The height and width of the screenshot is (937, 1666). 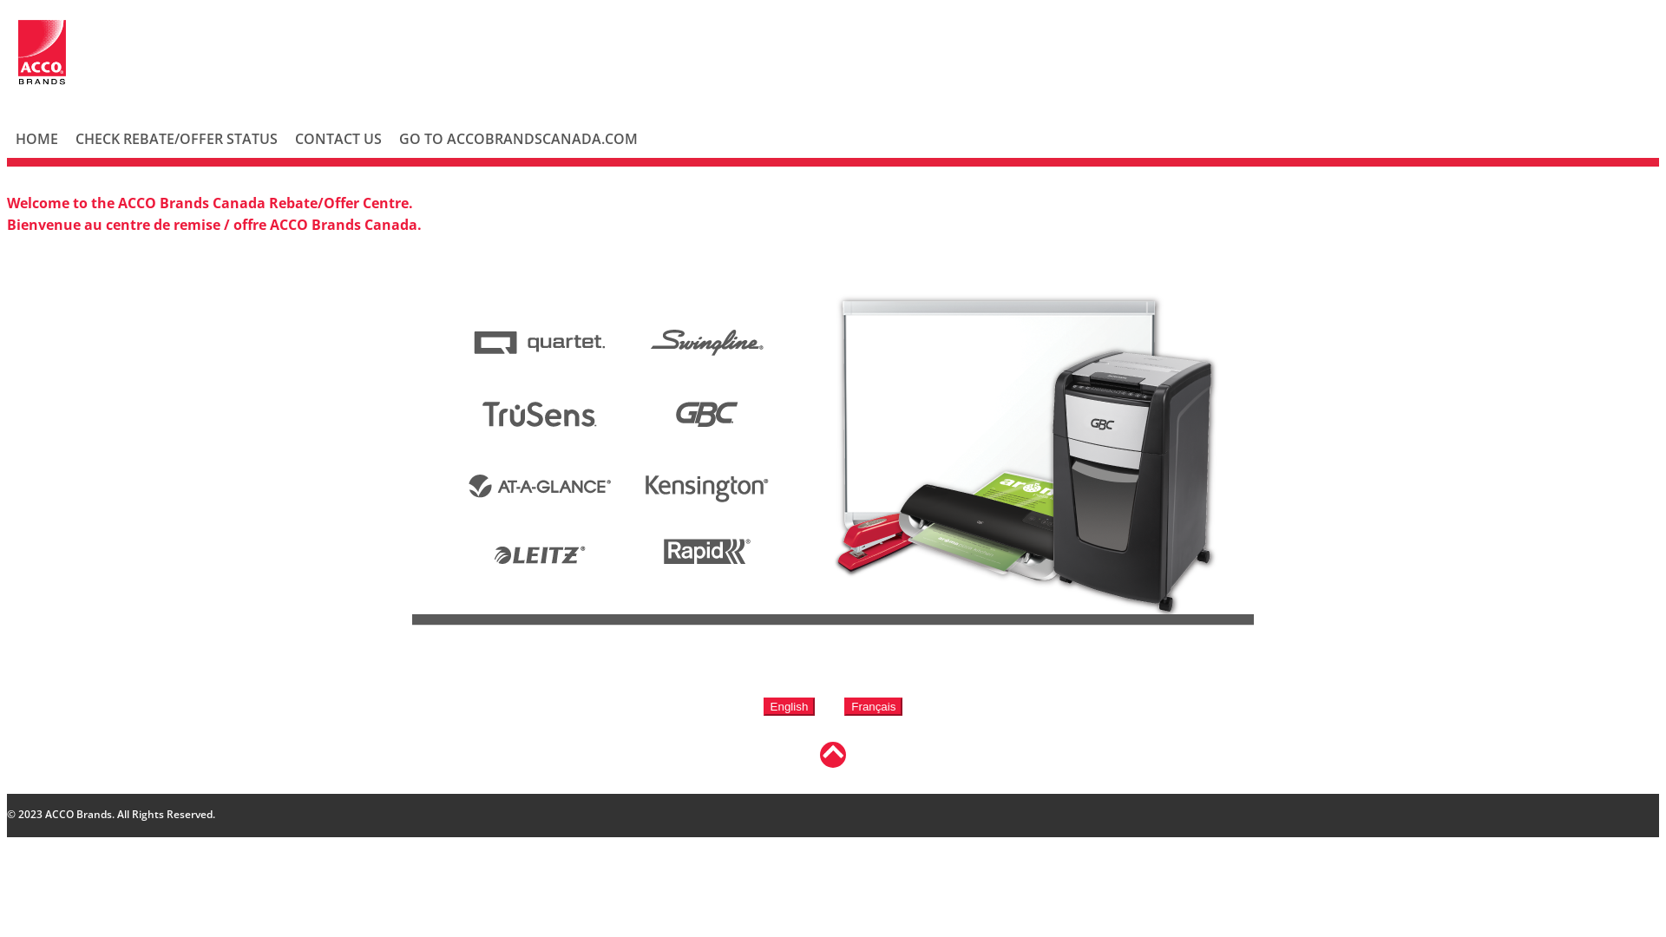 I want to click on CHECK REBATE/OFFER STATUS, so click(x=177, y=139).